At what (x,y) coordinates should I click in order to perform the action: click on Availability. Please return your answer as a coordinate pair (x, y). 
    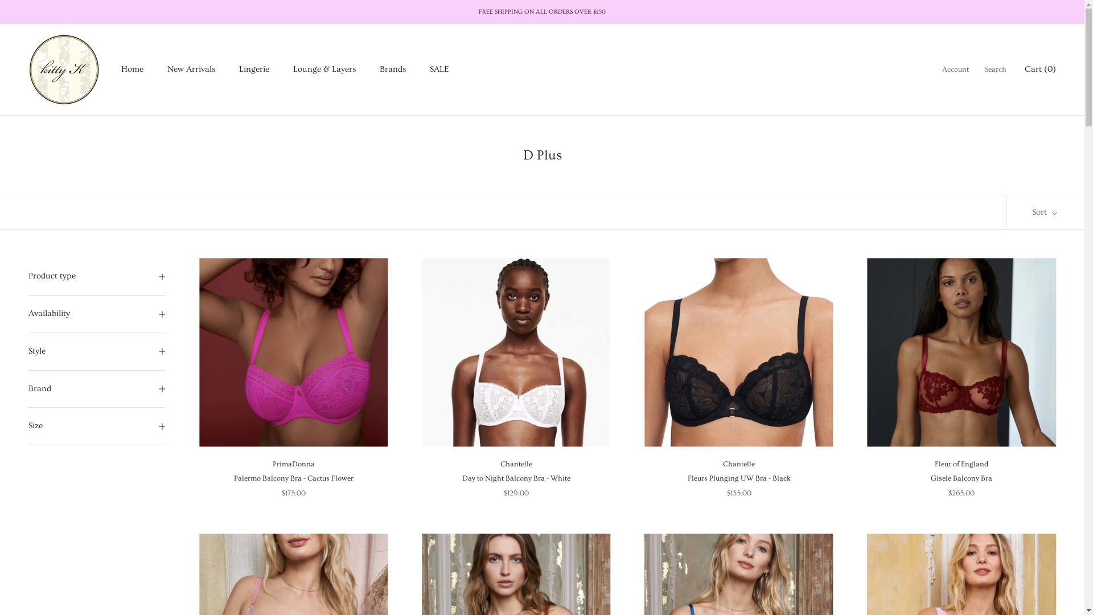
    Looking at the image, I should click on (97, 314).